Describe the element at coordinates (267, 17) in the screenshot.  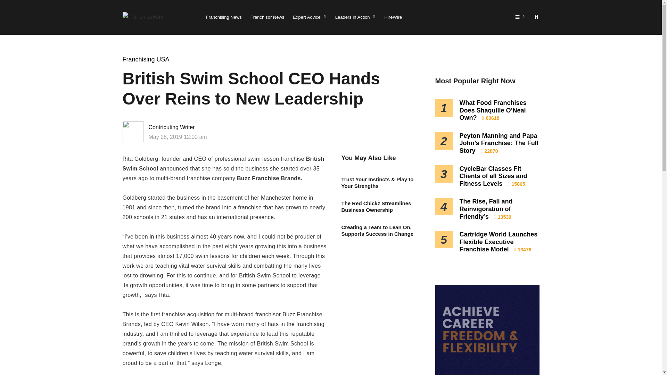
I see `Franchisor News` at that location.